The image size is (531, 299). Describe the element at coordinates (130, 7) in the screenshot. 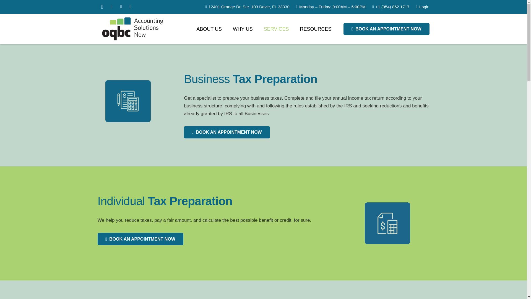

I see `YouTube` at that location.